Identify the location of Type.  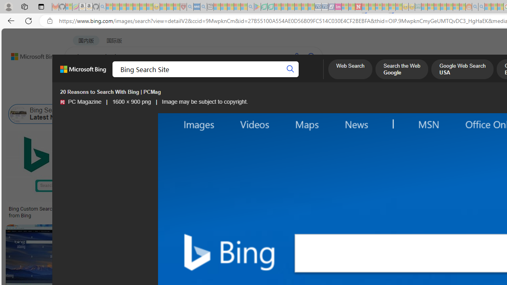
(147, 94).